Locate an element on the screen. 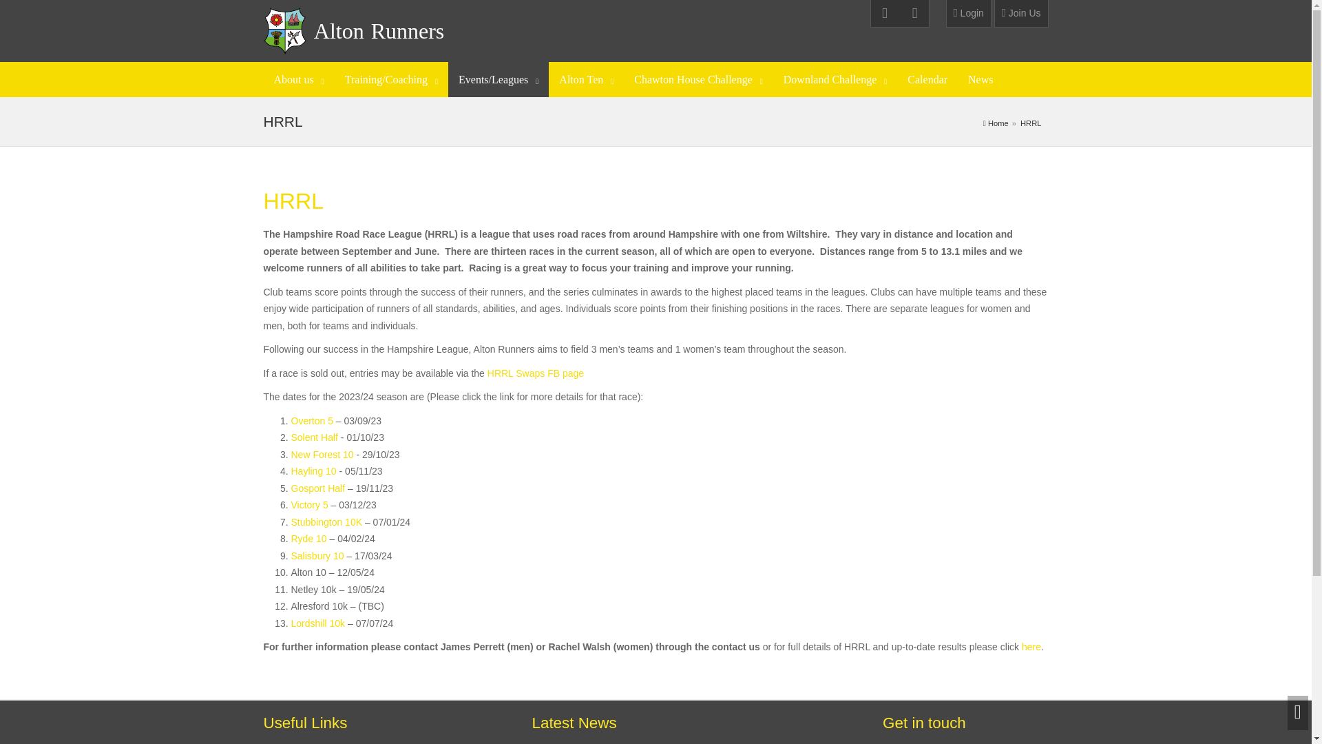 The height and width of the screenshot is (744, 1322). Alton Runners is located at coordinates (379, 30).